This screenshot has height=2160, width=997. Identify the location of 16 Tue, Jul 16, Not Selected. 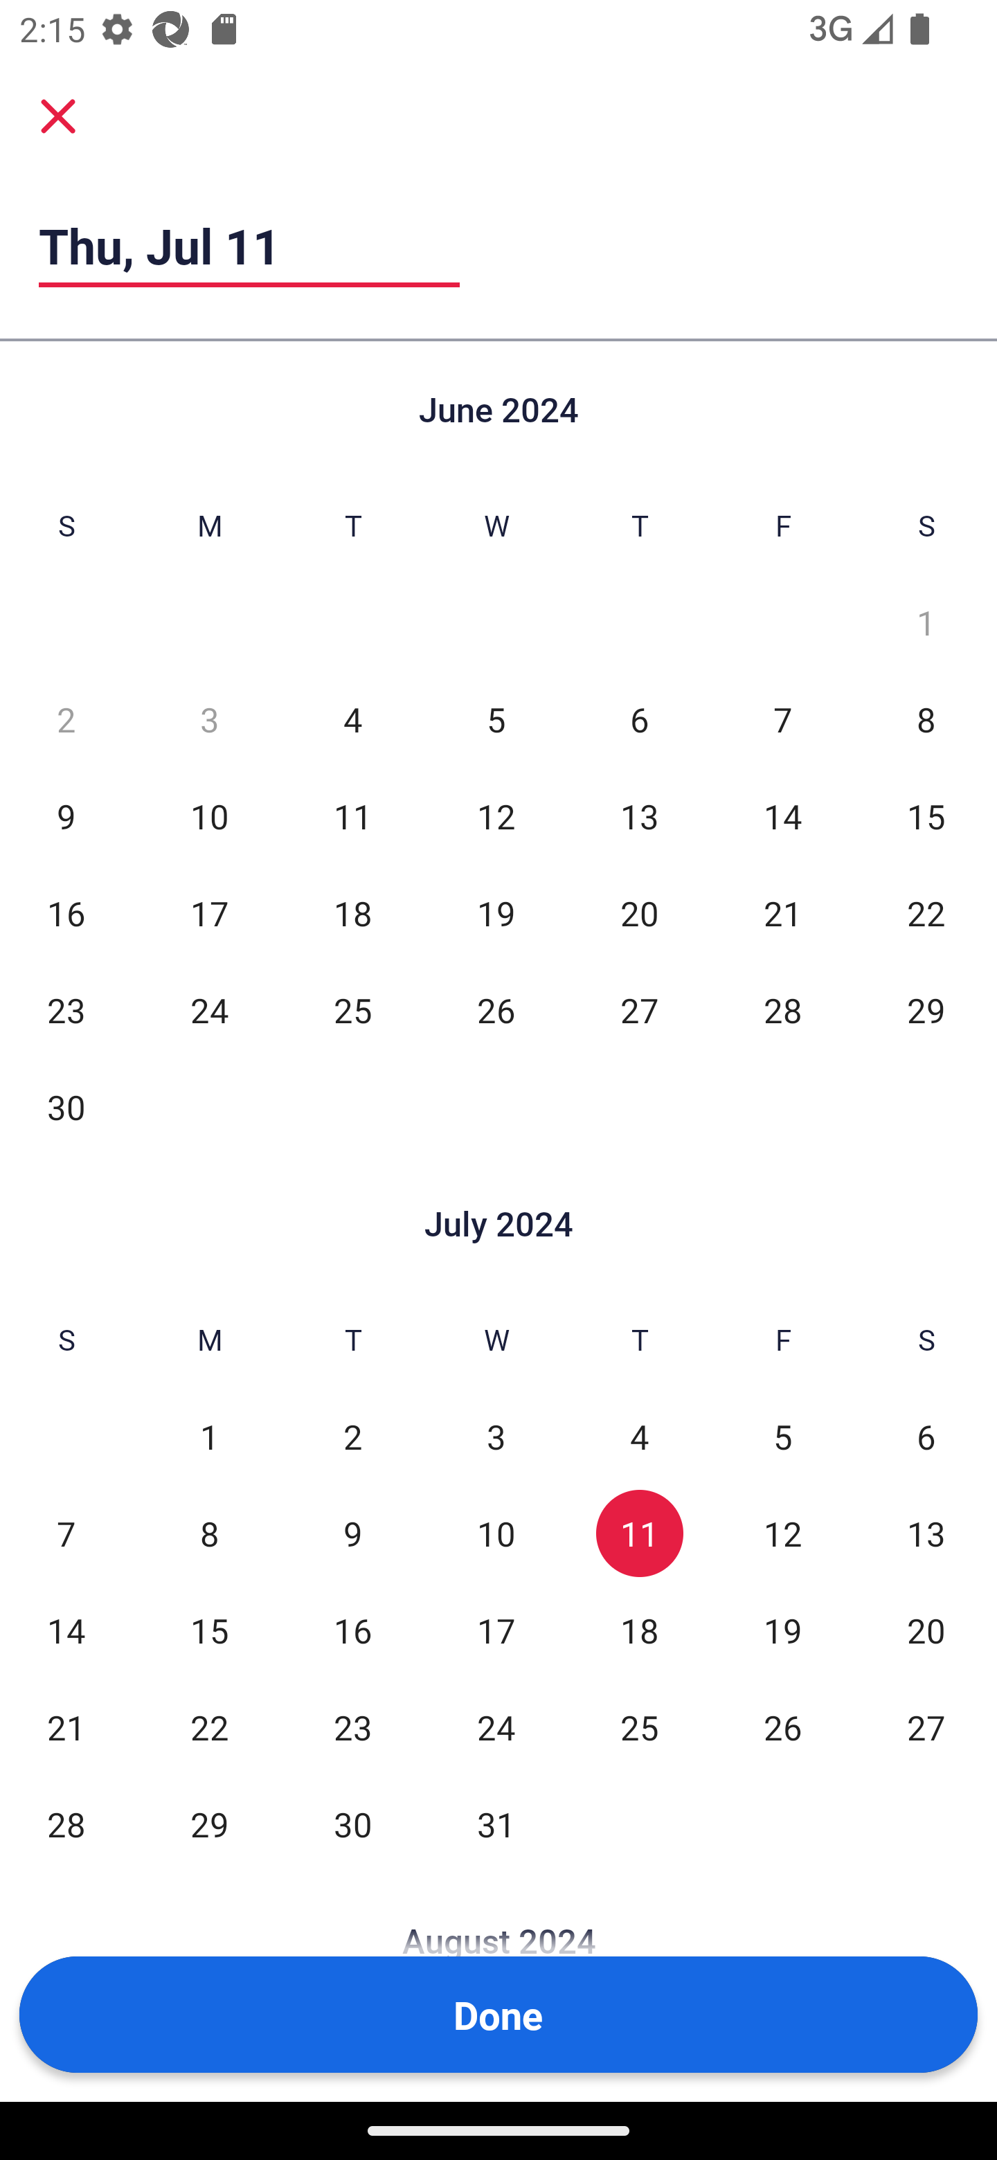
(353, 1630).